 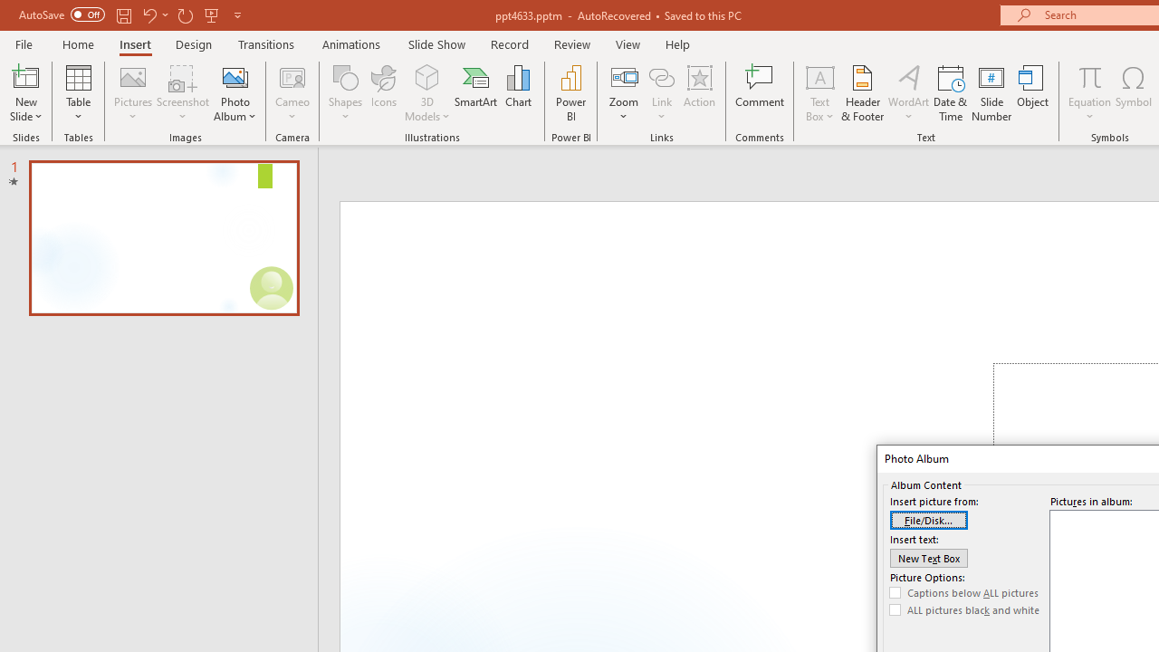 What do you see at coordinates (235, 92) in the screenshot?
I see `Photo Album...` at bounding box center [235, 92].